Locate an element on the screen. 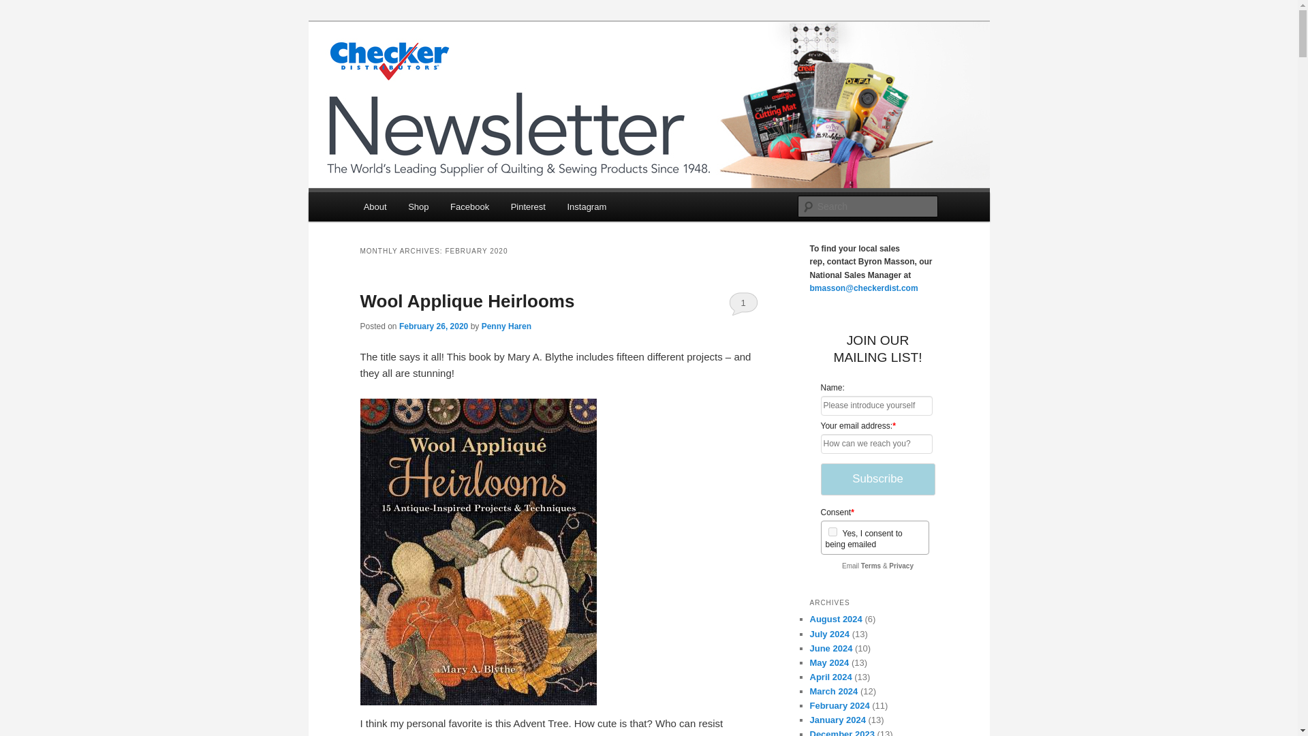 The width and height of the screenshot is (1308, 736). Penny Haren is located at coordinates (505, 326).